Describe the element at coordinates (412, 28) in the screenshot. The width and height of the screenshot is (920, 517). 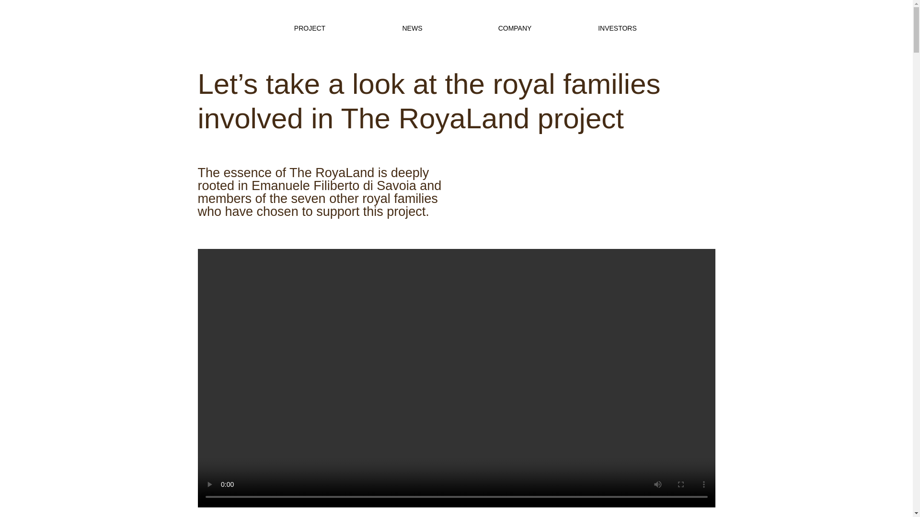
I see `NEWS` at that location.